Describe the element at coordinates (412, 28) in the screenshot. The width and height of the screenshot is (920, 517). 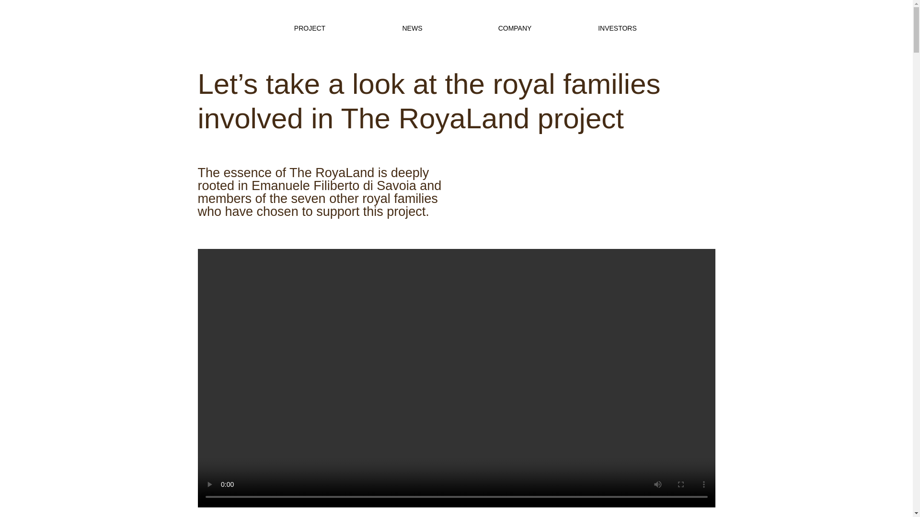
I see `NEWS` at that location.